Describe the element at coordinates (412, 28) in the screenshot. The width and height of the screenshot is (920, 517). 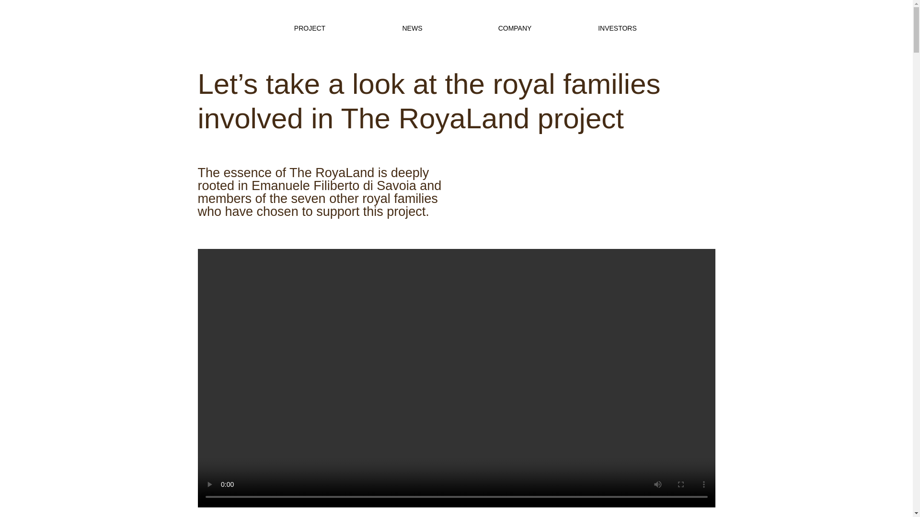
I see `NEWS` at that location.